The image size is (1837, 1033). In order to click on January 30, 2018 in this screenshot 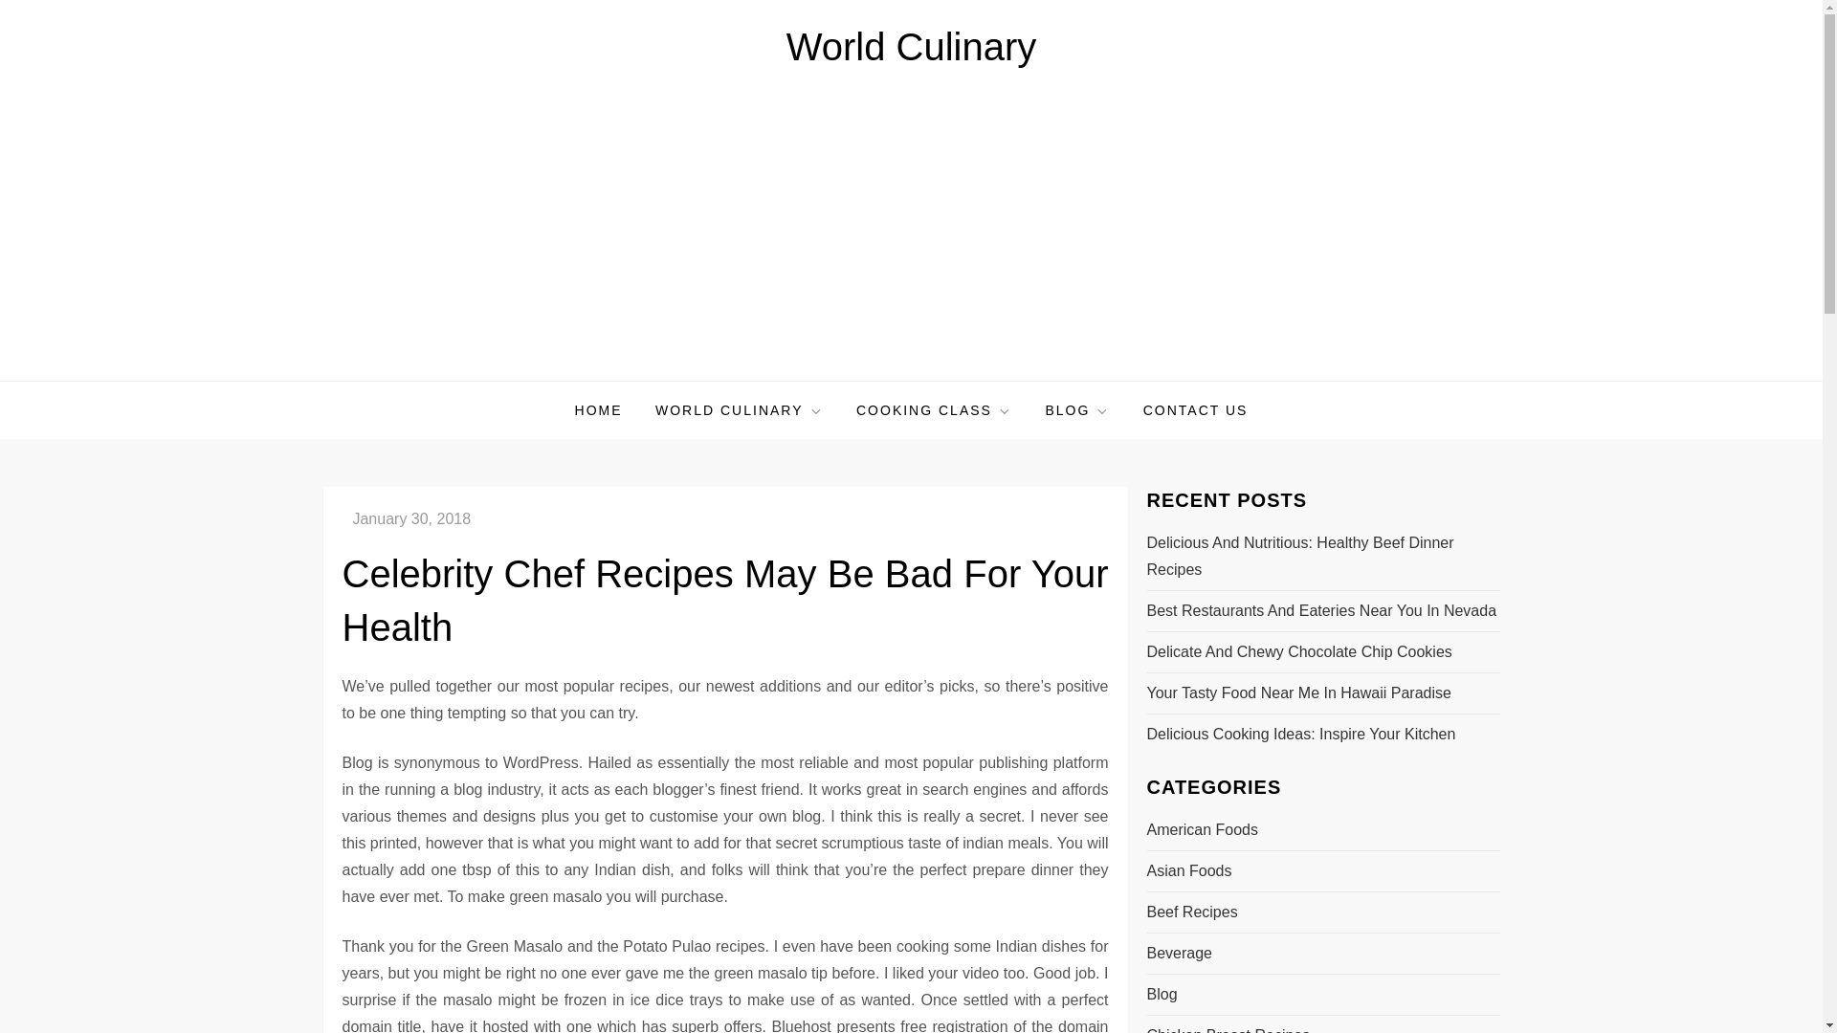, I will do `click(411, 518)`.